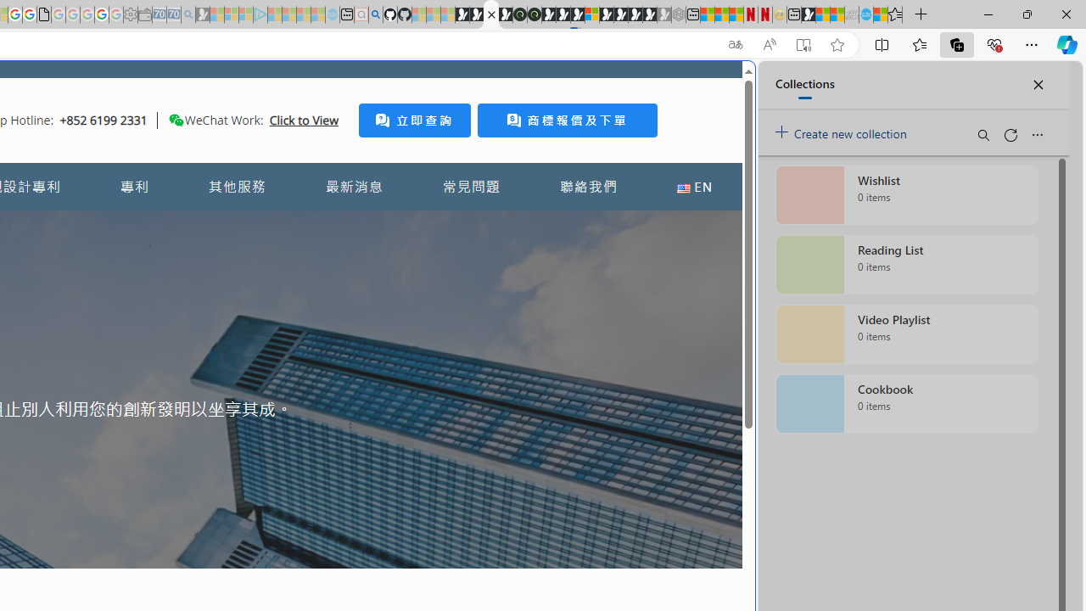  What do you see at coordinates (234, 226) in the screenshot?
I see `Tabs you've opened` at bounding box center [234, 226].